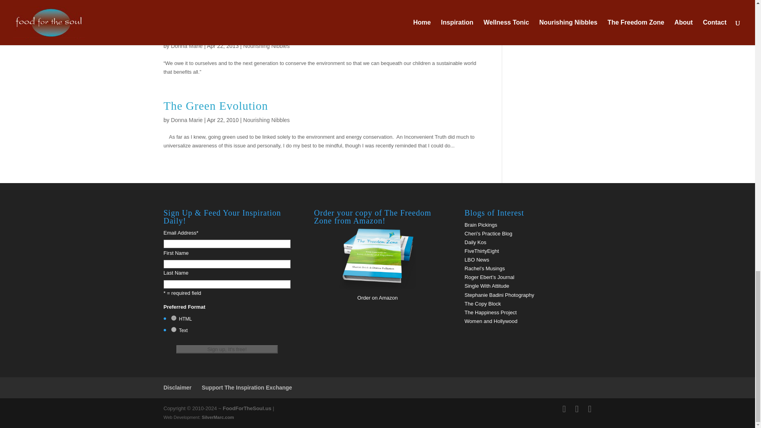 The width and height of the screenshot is (761, 428). Describe the element at coordinates (227, 349) in the screenshot. I see `Sign up, It's free!` at that location.